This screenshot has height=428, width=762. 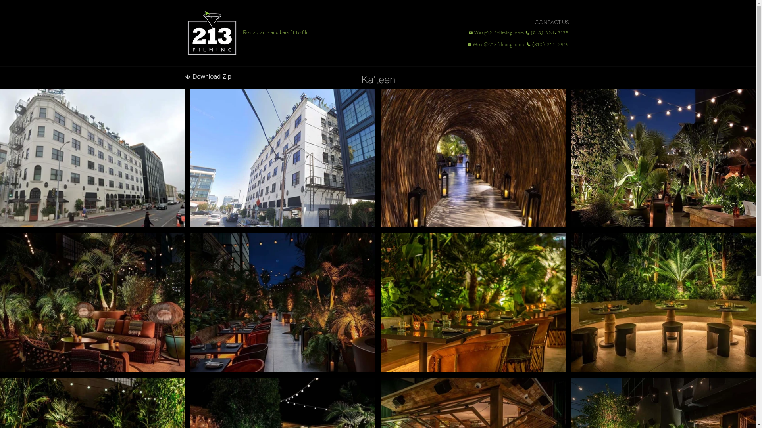 What do you see at coordinates (212, 34) in the screenshot?
I see `213 Filming` at bounding box center [212, 34].